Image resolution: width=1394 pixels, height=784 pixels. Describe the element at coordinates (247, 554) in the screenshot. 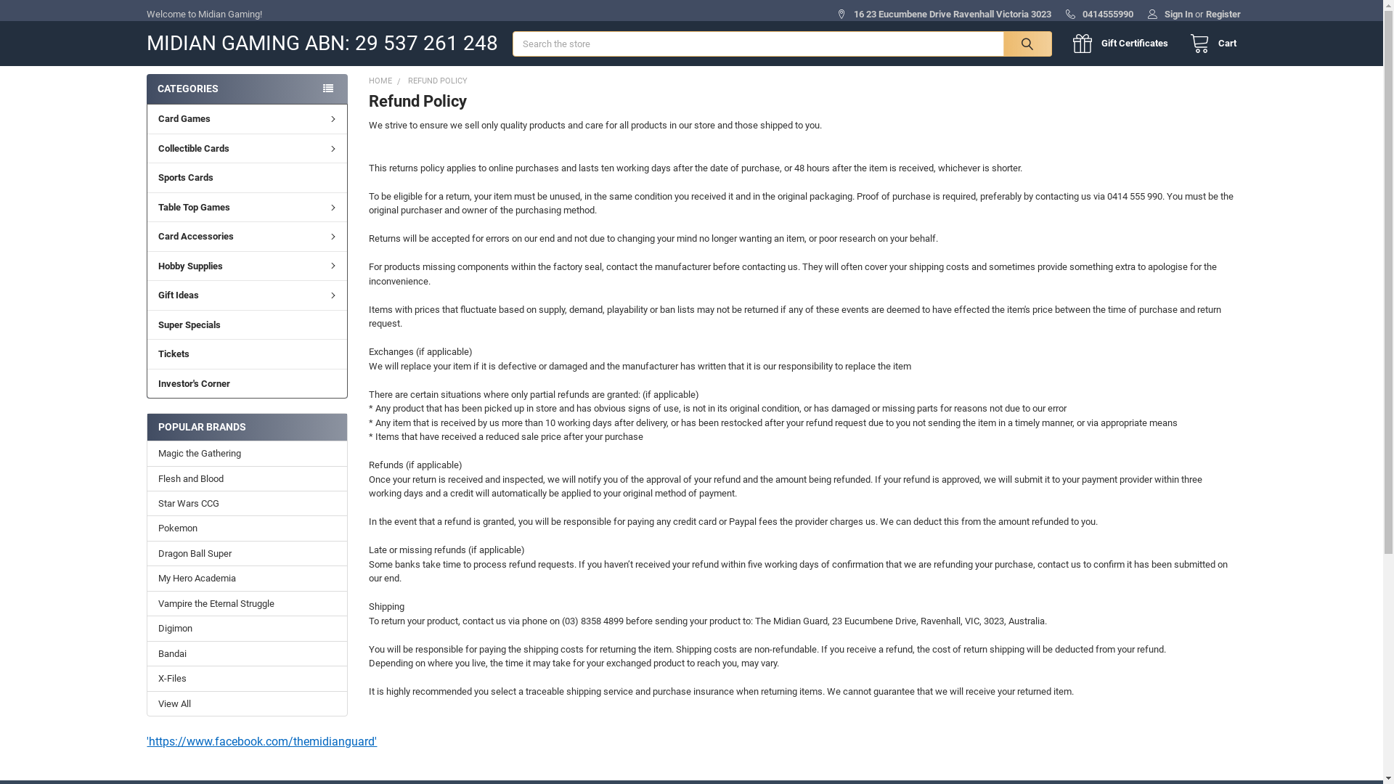

I see `Dragon Ball Super` at that location.